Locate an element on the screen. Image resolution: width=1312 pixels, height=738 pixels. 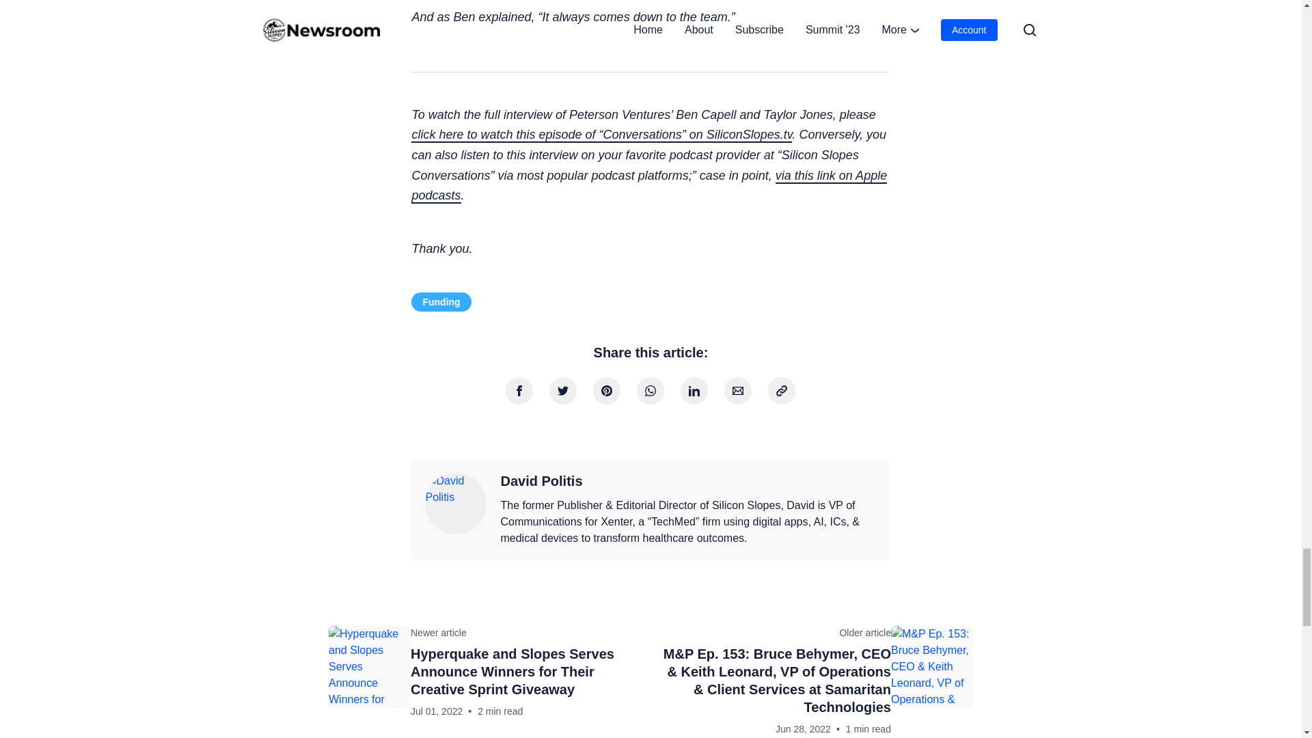
Share on Twitter is located at coordinates (563, 390).